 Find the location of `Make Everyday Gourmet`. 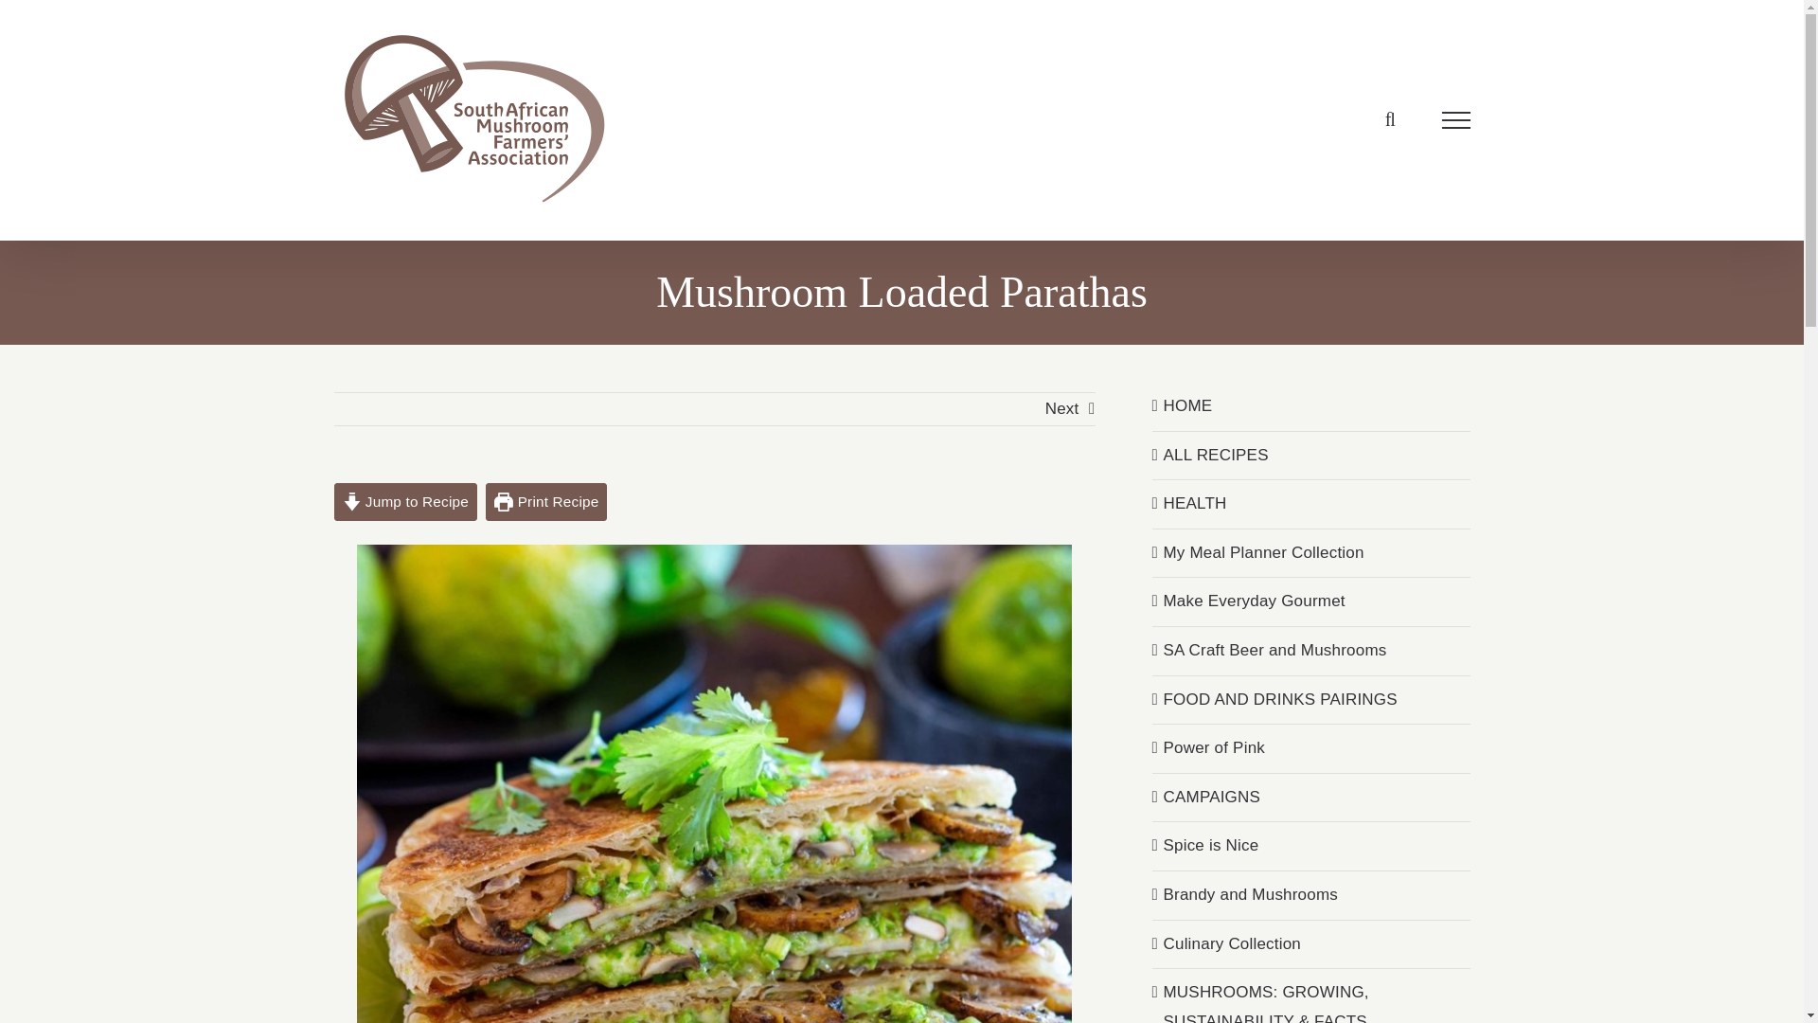

Make Everyday Gourmet is located at coordinates (1254, 601).